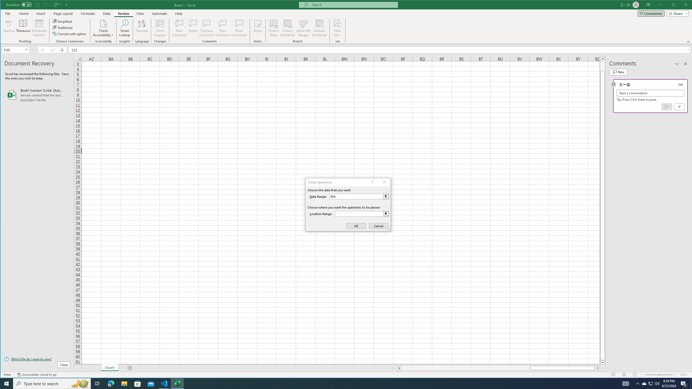 This screenshot has width=692, height=389. Describe the element at coordinates (222, 28) in the screenshot. I see `Next Comment` at that location.